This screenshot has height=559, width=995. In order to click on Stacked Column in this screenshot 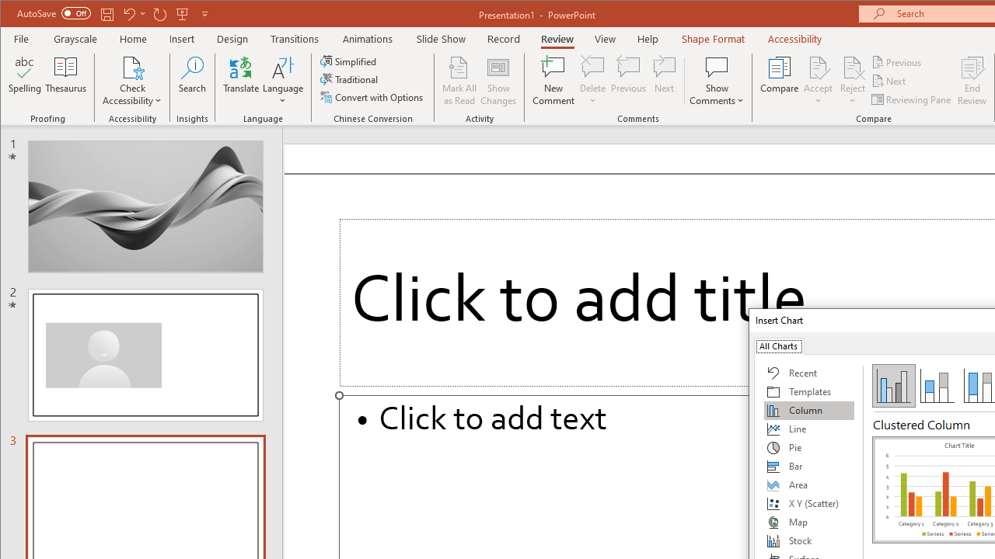, I will do `click(937, 385)`.